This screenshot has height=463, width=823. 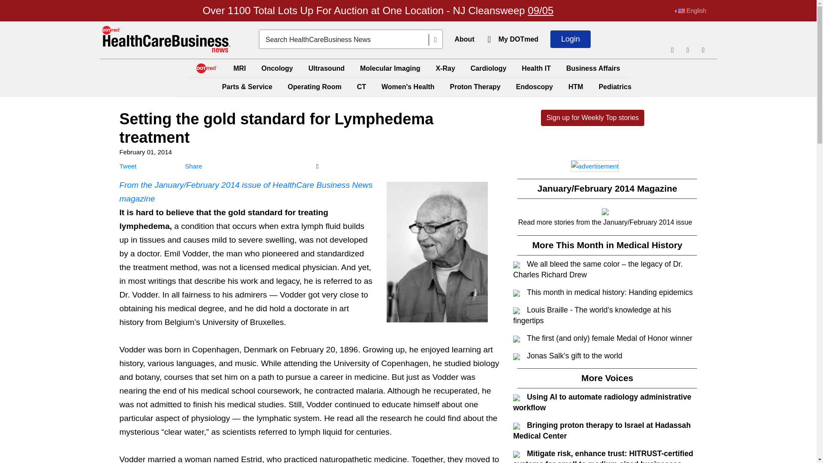 I want to click on Cardiology, so click(x=489, y=69).